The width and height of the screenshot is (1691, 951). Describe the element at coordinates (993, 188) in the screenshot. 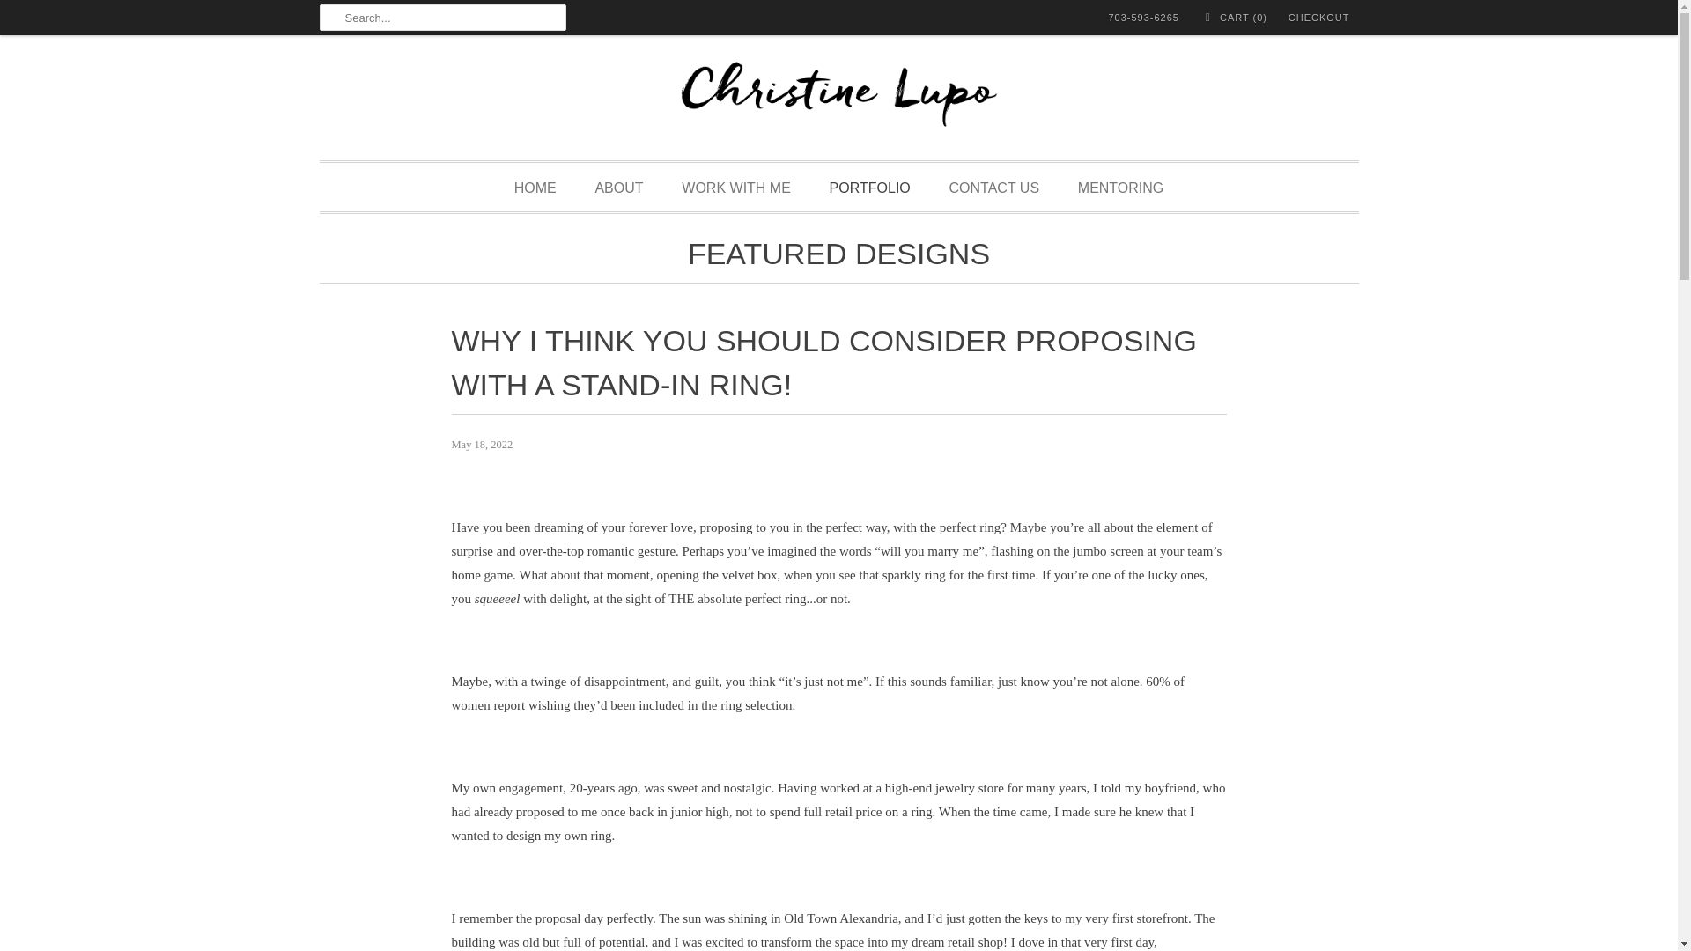

I see `CONTACT US` at that location.